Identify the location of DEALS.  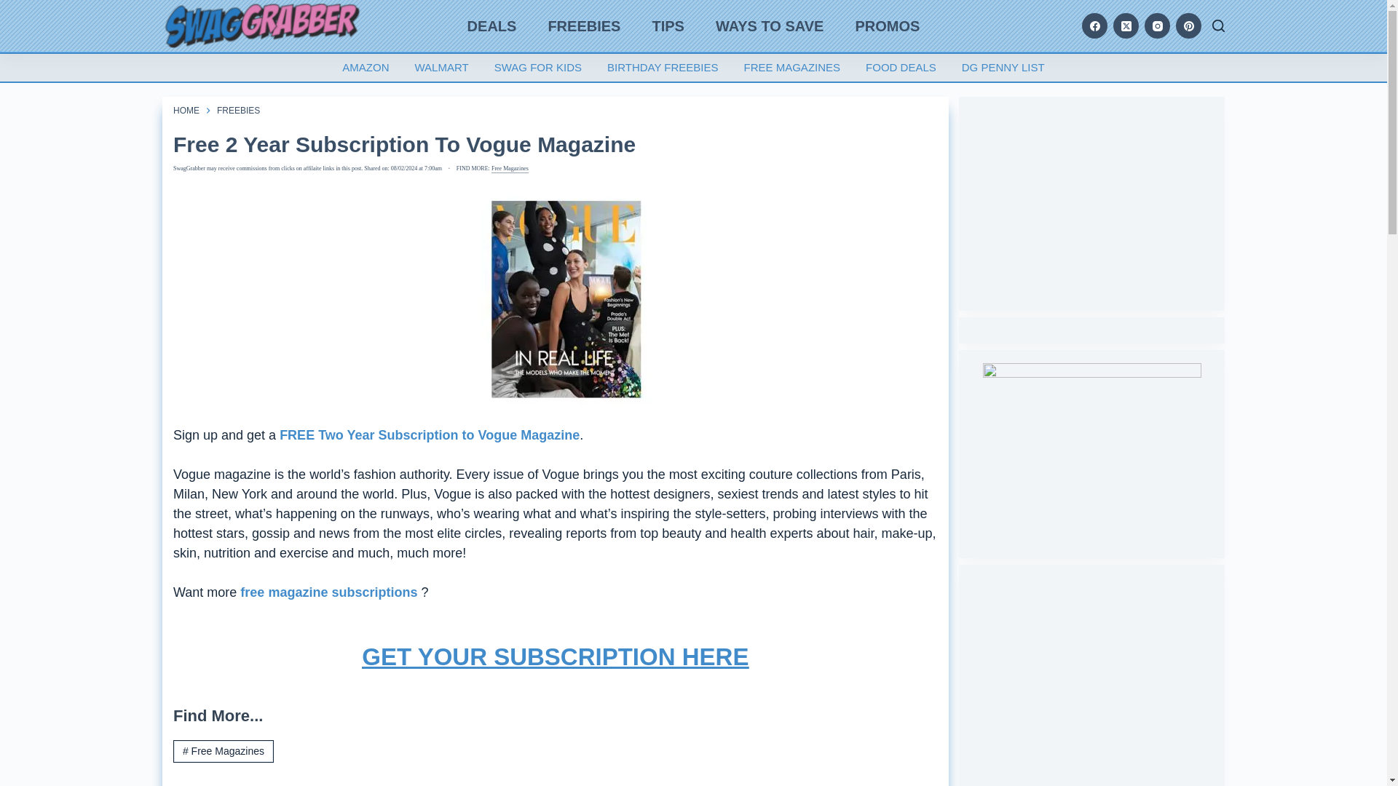
(492, 26).